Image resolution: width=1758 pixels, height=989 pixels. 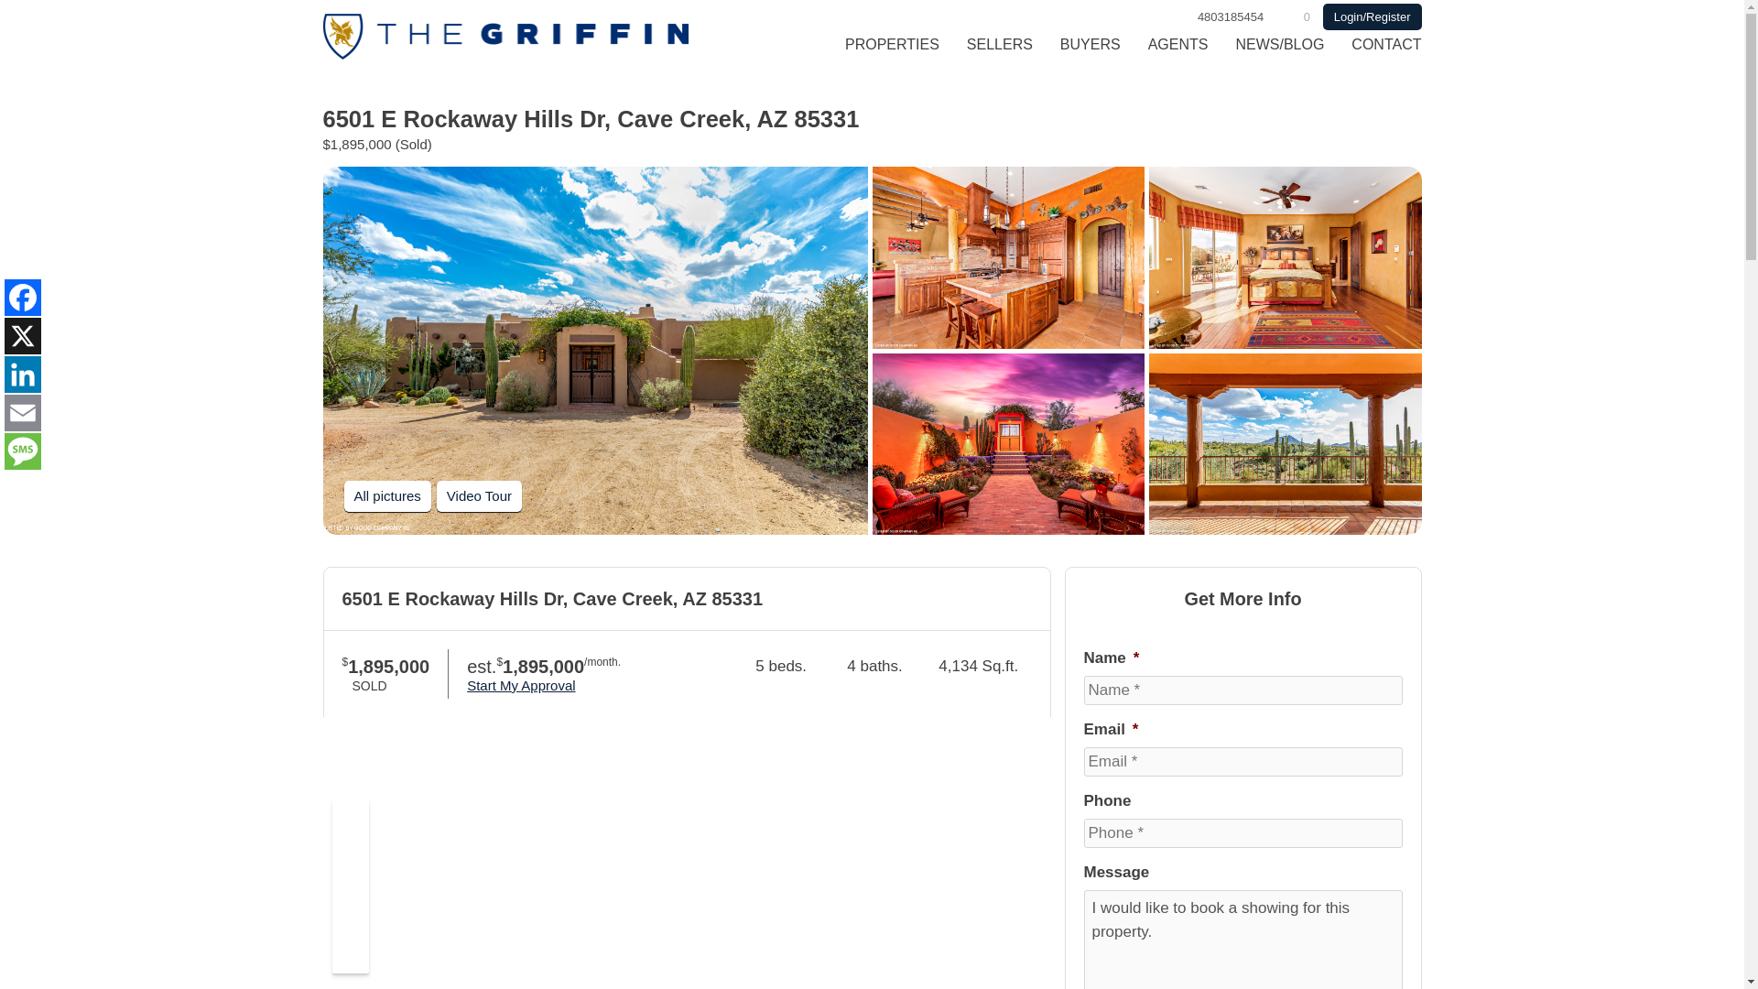 I want to click on BUYERS, so click(x=1090, y=53).